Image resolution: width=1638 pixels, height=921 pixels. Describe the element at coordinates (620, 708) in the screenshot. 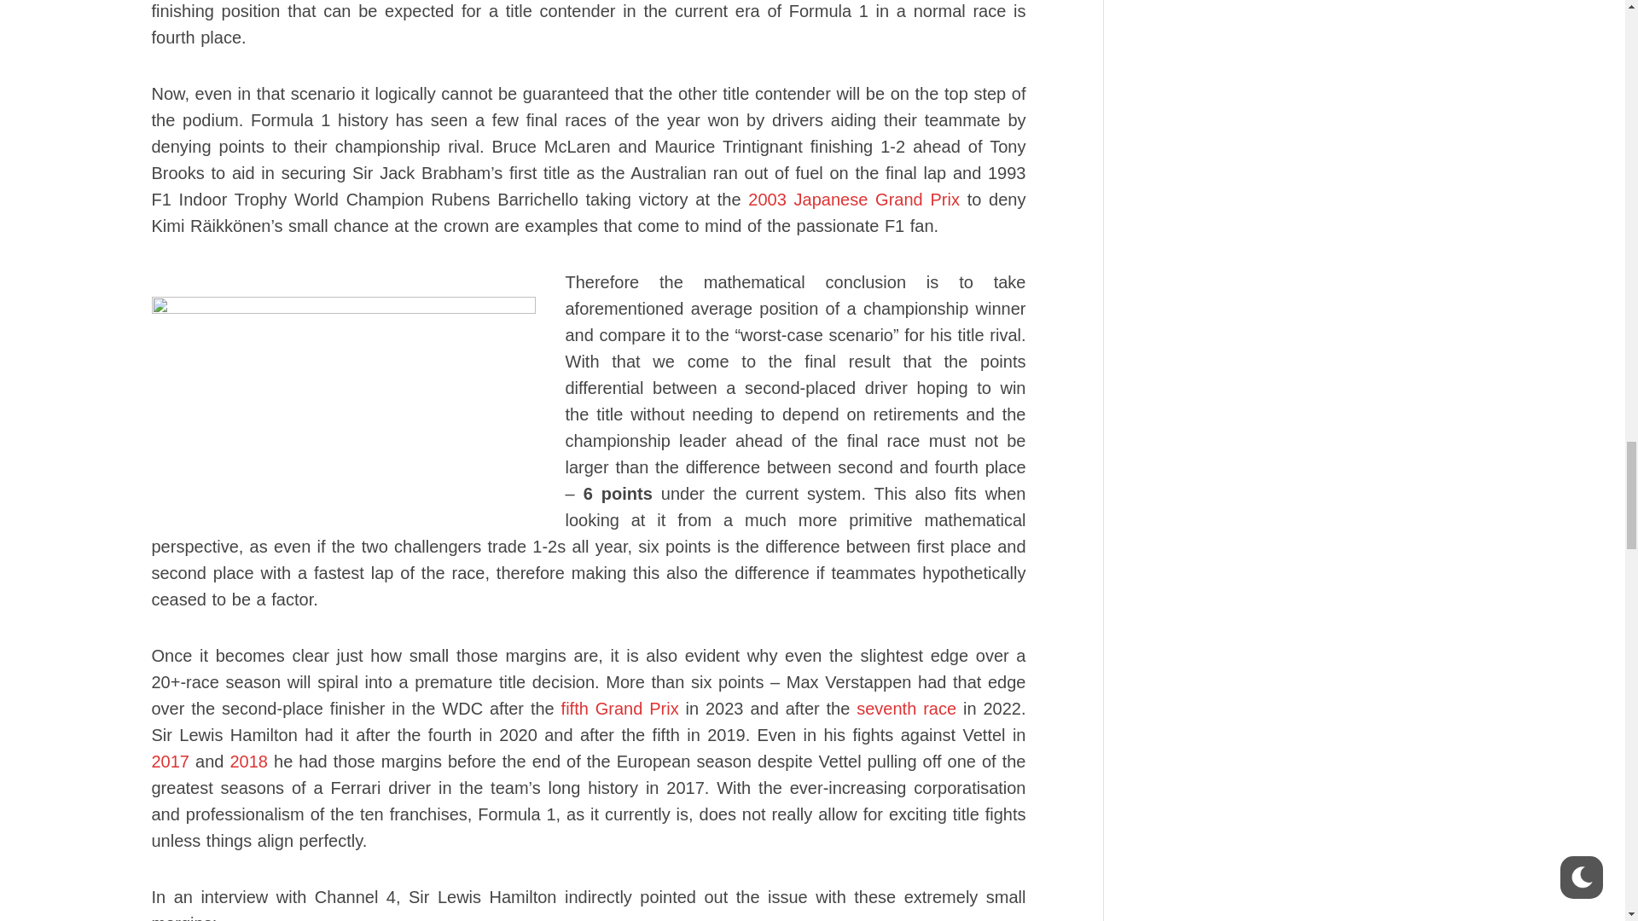

I see `fifth Grand Prix` at that location.